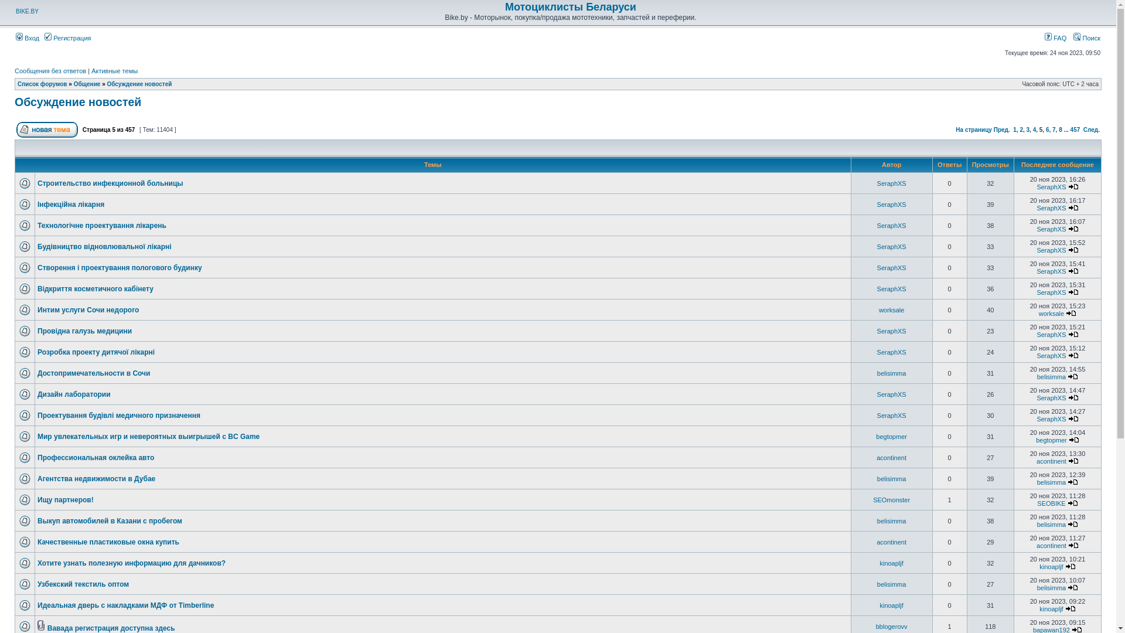 This screenshot has height=633, width=1125. What do you see at coordinates (1051, 461) in the screenshot?
I see `acontinent` at bounding box center [1051, 461].